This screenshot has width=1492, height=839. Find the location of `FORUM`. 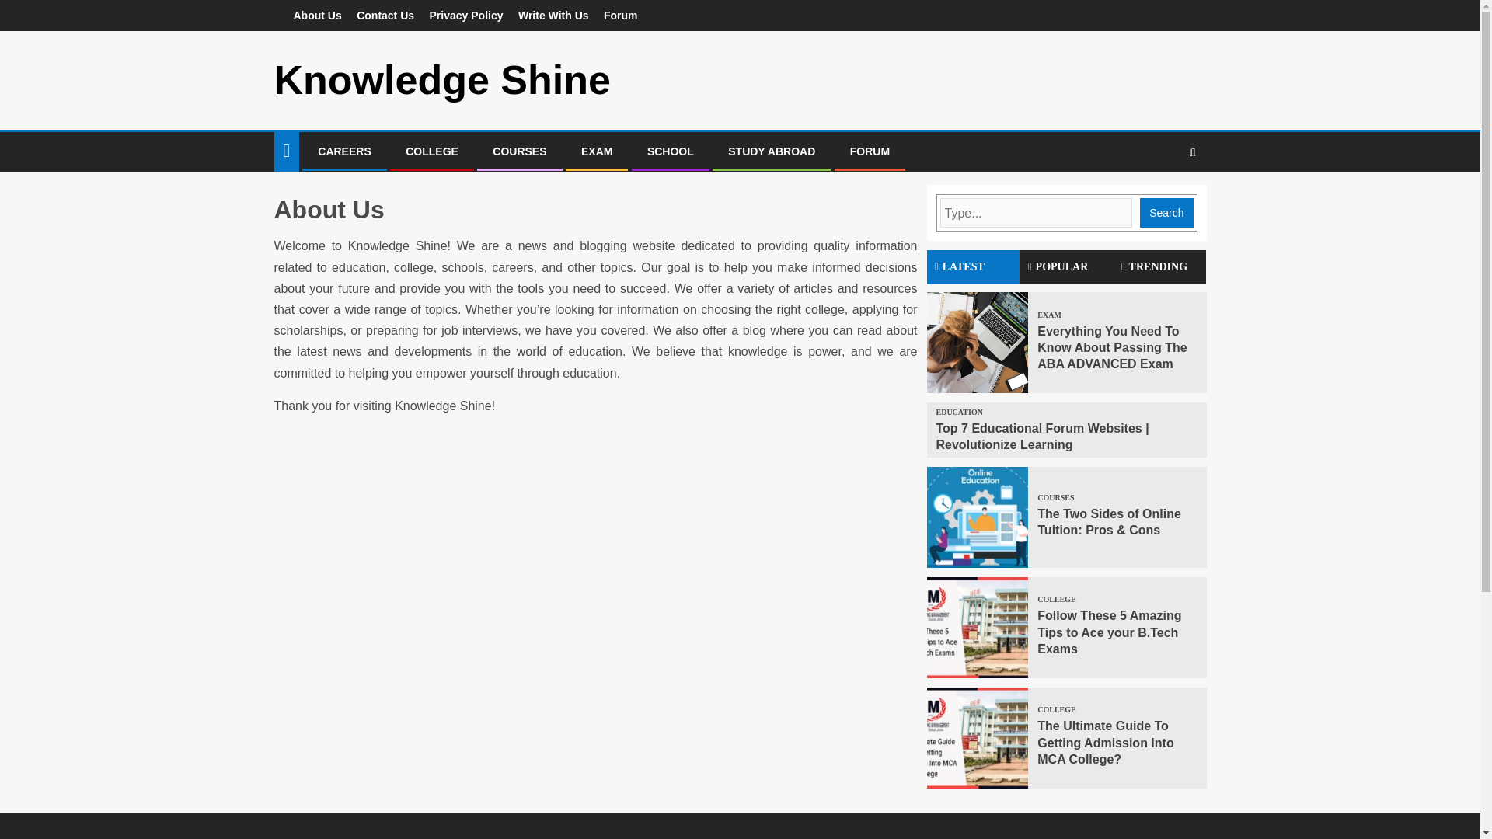

FORUM is located at coordinates (870, 151).